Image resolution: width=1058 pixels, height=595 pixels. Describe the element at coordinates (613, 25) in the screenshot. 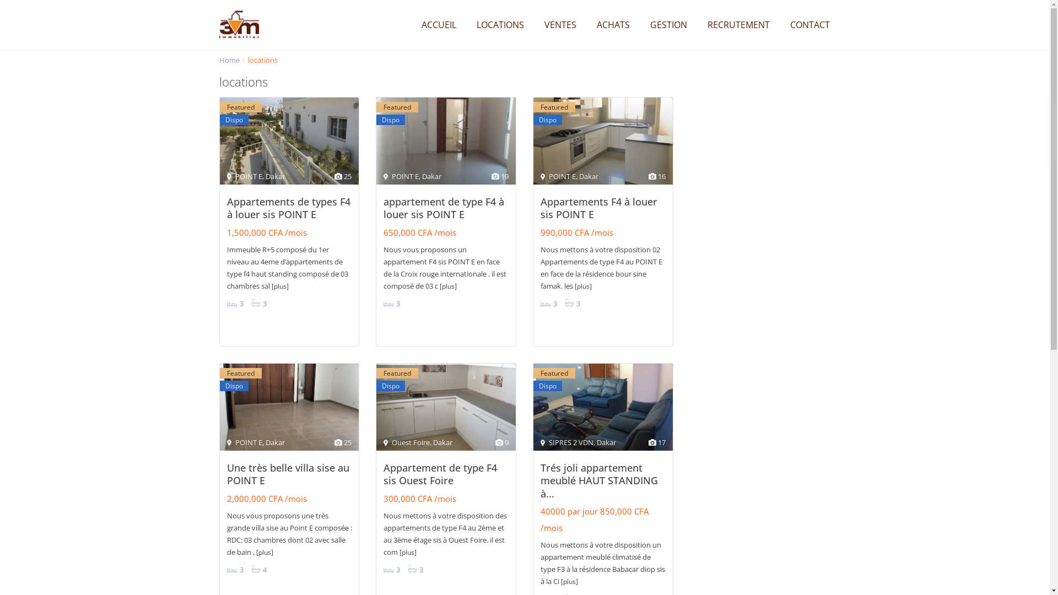

I see `ACHATS` at that location.